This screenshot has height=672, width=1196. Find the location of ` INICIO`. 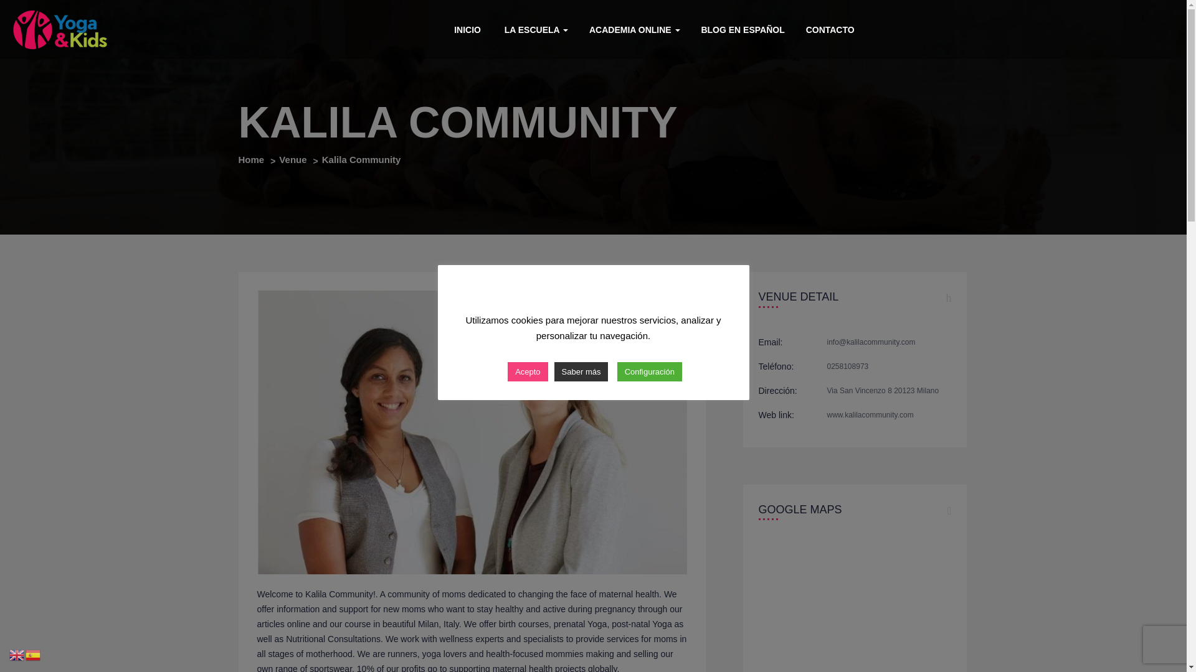

 INICIO is located at coordinates (466, 29).